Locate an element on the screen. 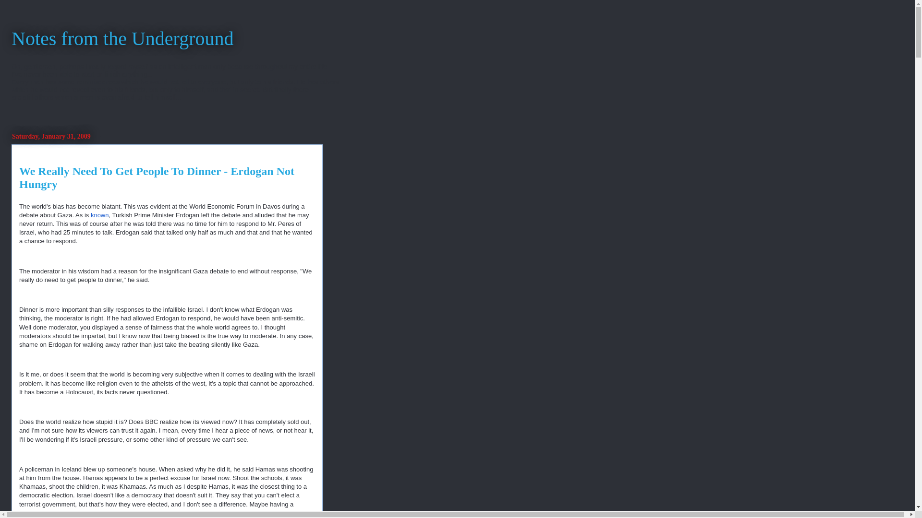 The width and height of the screenshot is (922, 518). Notes from the Underground is located at coordinates (122, 38).